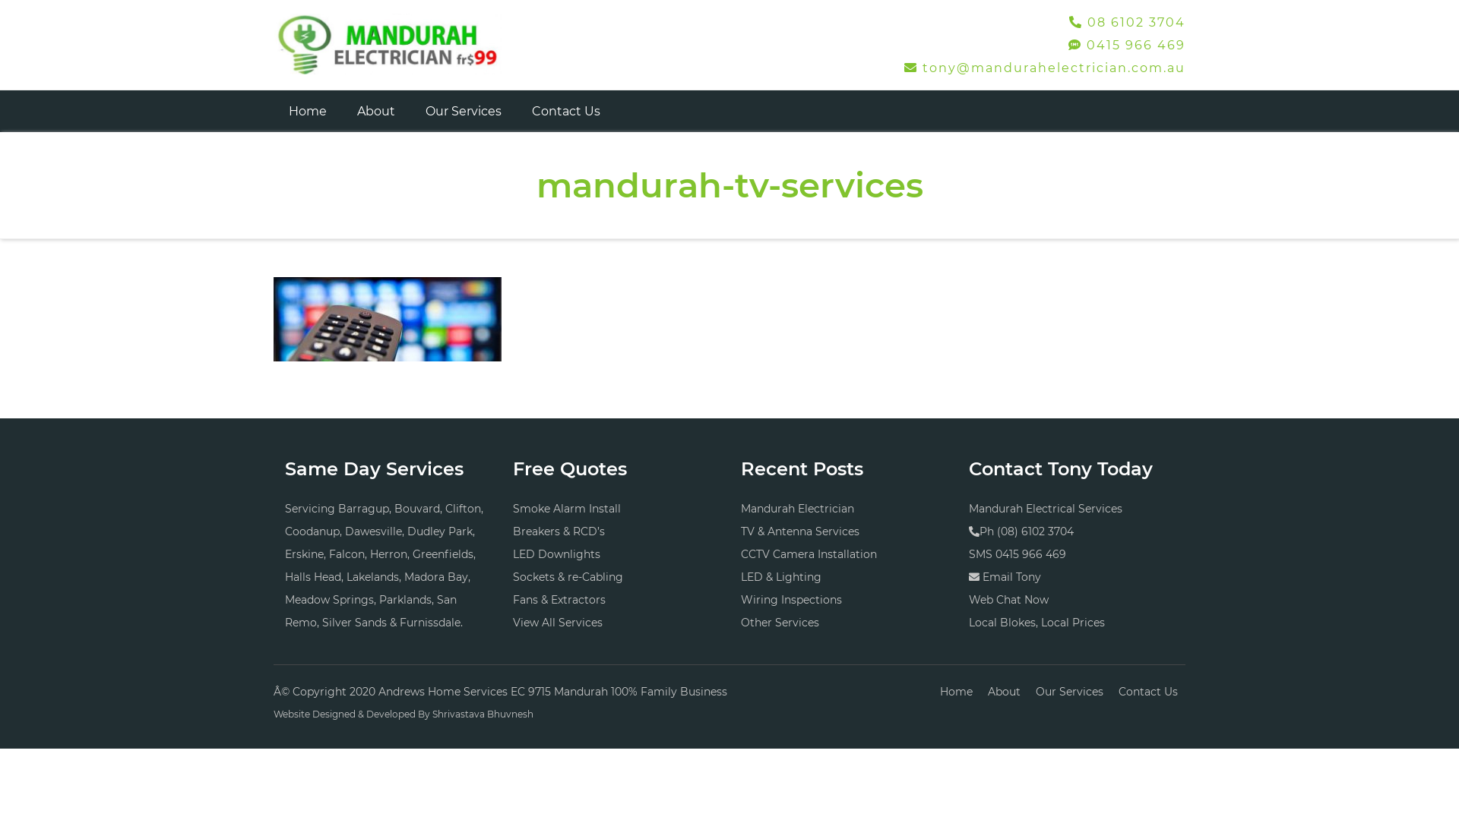 The width and height of the screenshot is (1459, 820). Describe the element at coordinates (800, 531) in the screenshot. I see `TV & Antenna Services` at that location.